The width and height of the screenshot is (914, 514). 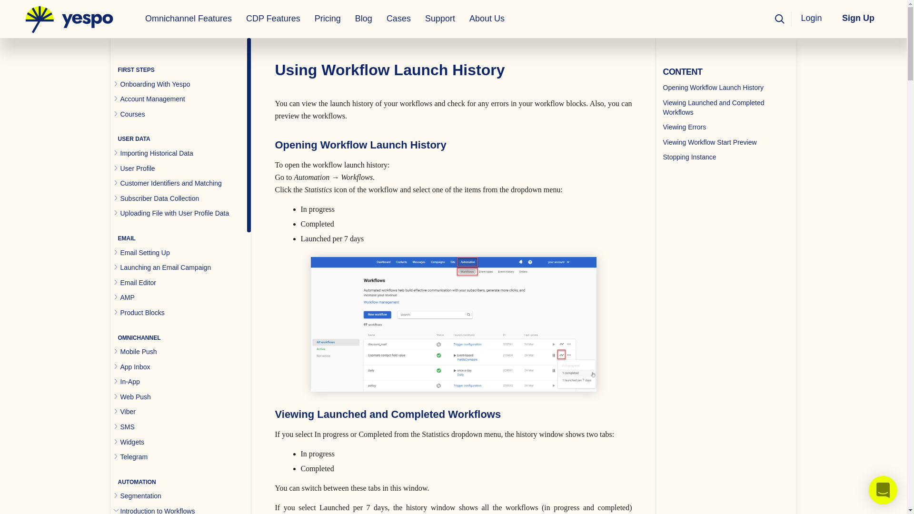 What do you see at coordinates (487, 19) in the screenshot?
I see `About Us` at bounding box center [487, 19].